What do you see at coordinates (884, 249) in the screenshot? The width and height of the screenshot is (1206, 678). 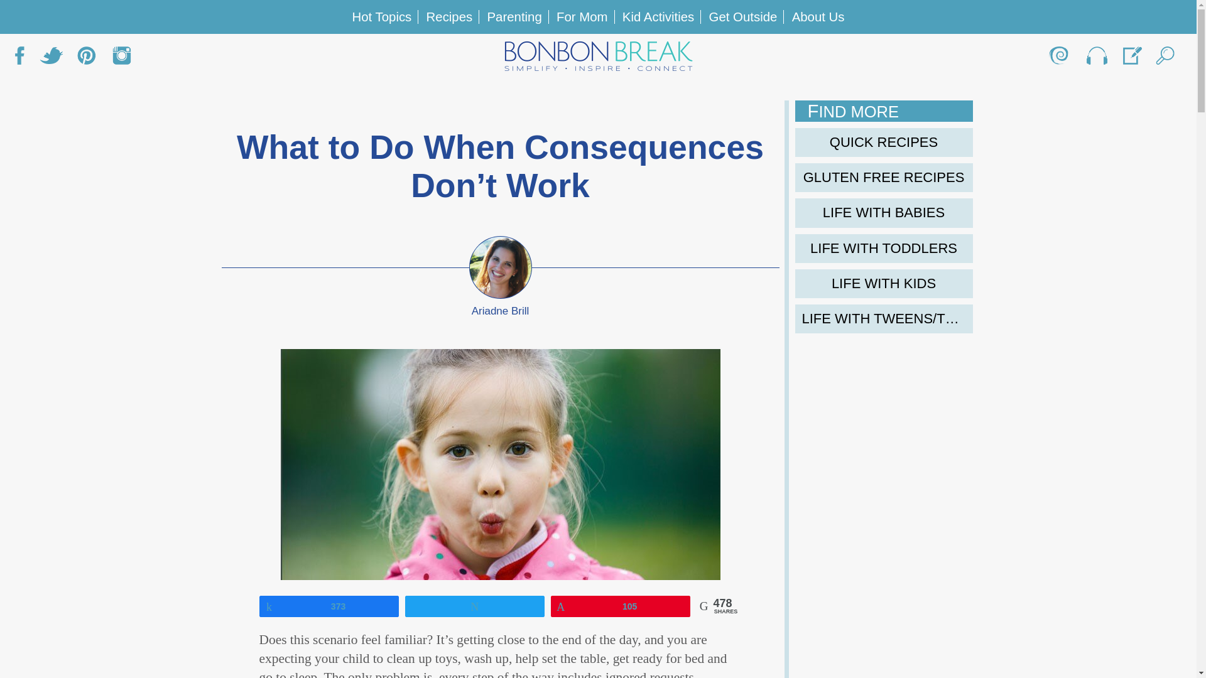 I see `Life with toddlers` at bounding box center [884, 249].